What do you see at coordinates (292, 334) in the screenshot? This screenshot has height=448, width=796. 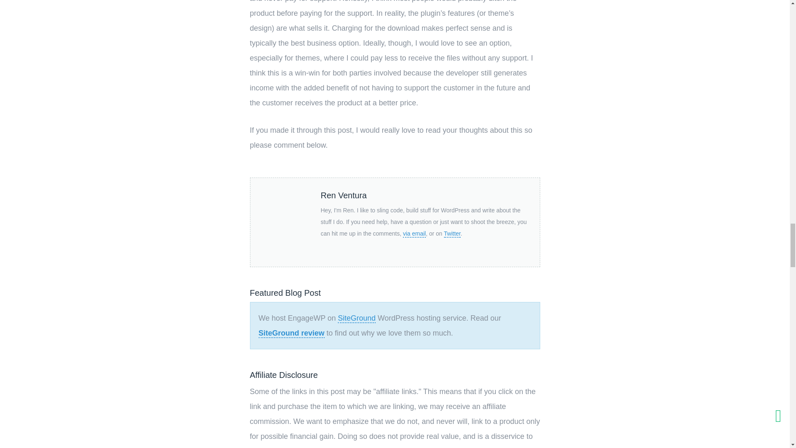 I see `SiteGround review` at bounding box center [292, 334].